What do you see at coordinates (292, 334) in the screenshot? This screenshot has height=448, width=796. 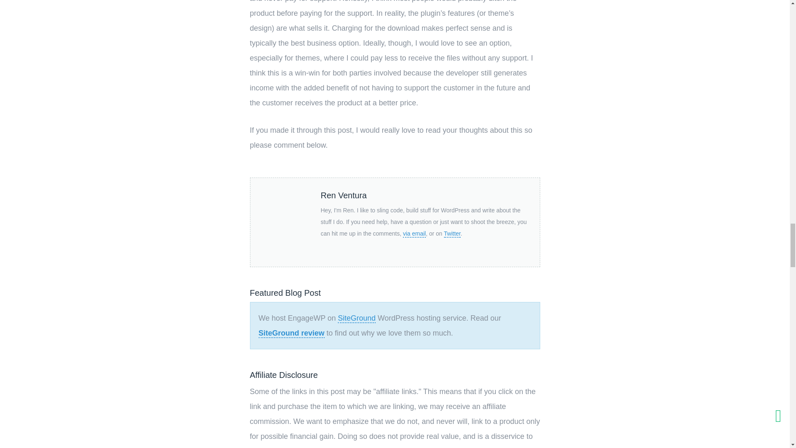 I see `SiteGround review` at bounding box center [292, 334].